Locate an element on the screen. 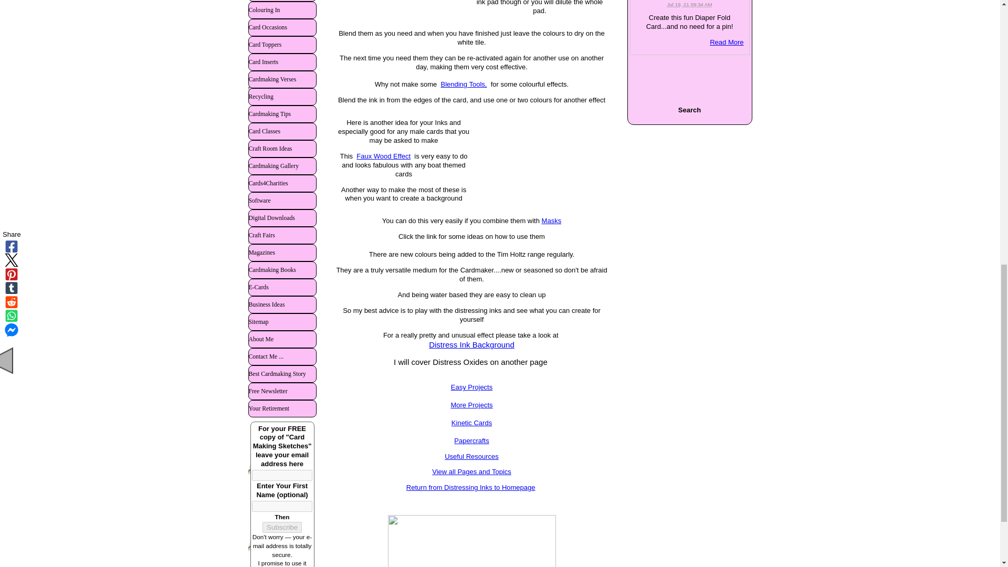  Masks is located at coordinates (551, 220).